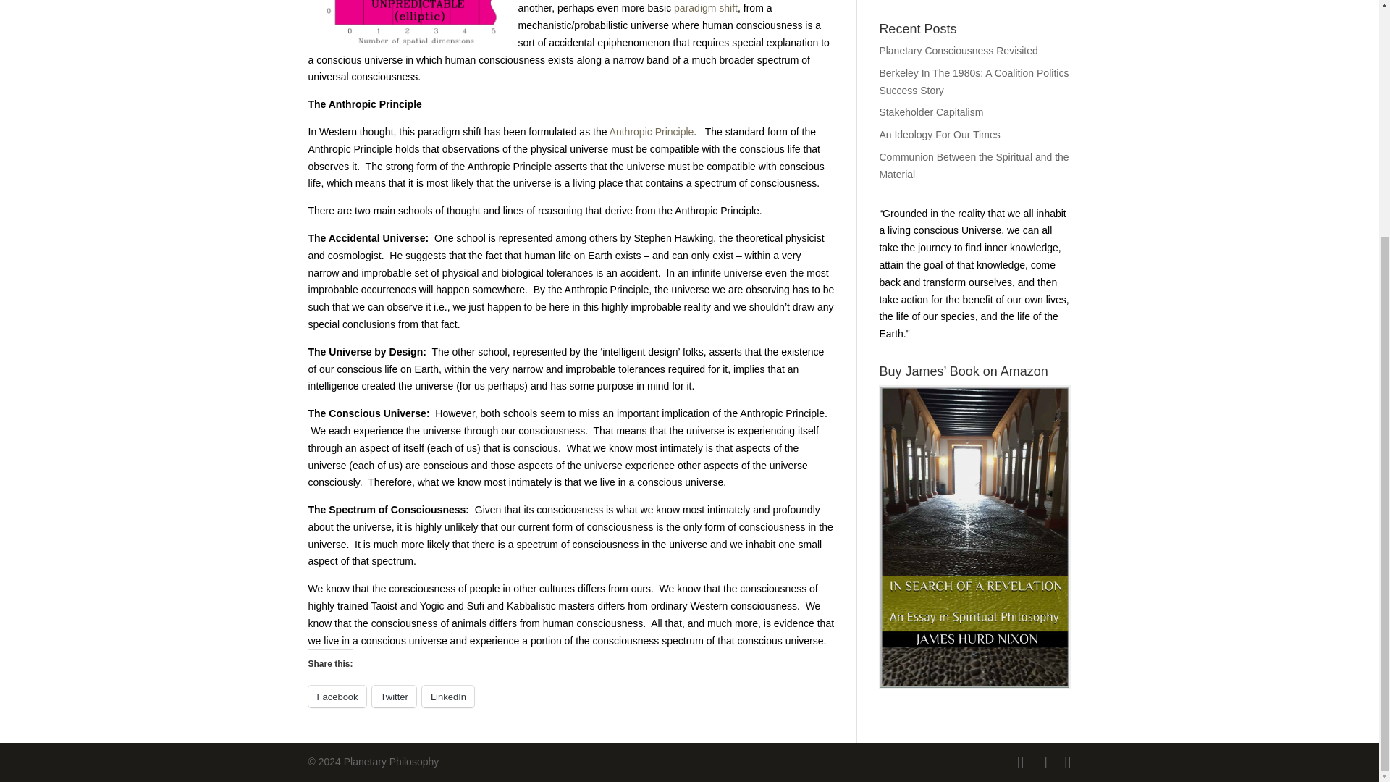  Describe the element at coordinates (394, 697) in the screenshot. I see `Click to share on Twitter` at that location.